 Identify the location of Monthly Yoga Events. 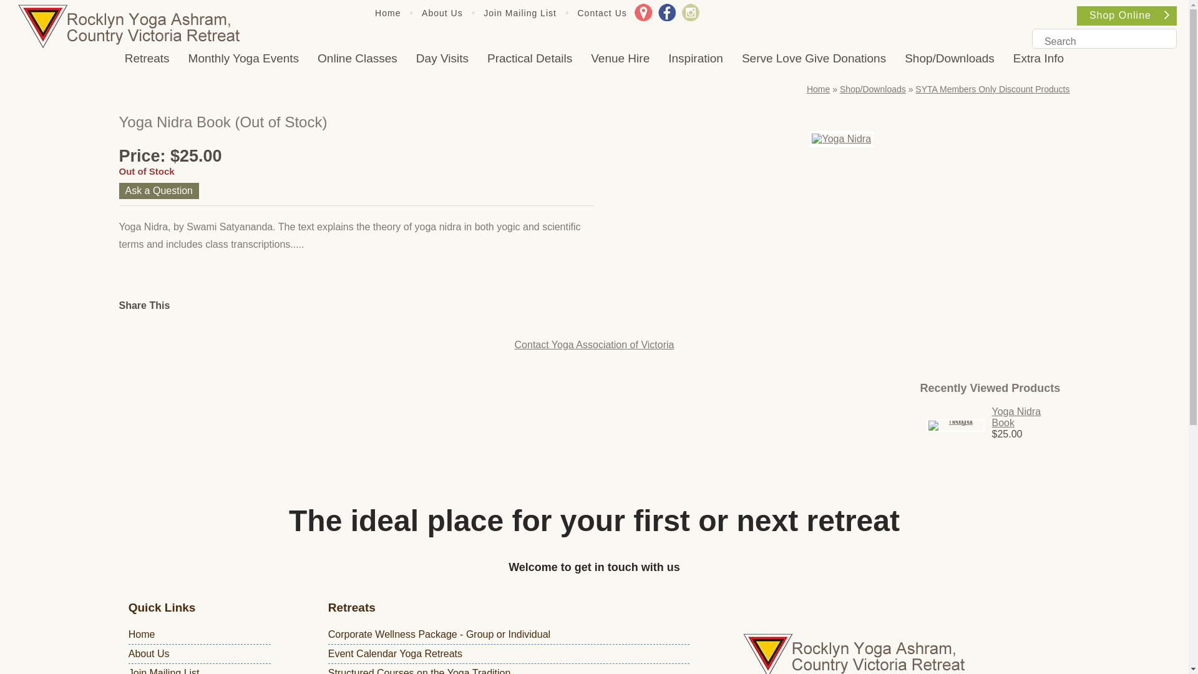
(243, 59).